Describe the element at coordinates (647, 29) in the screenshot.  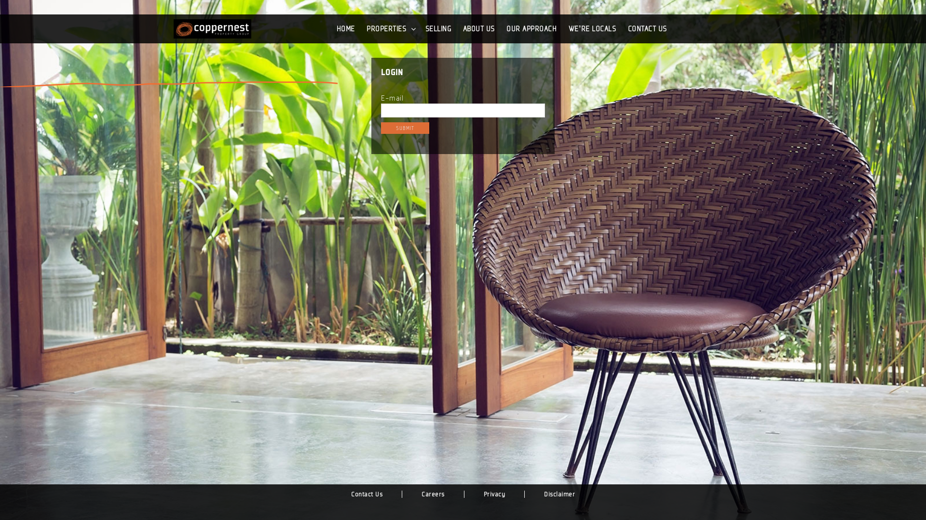
I see `CONTACT US` at that location.